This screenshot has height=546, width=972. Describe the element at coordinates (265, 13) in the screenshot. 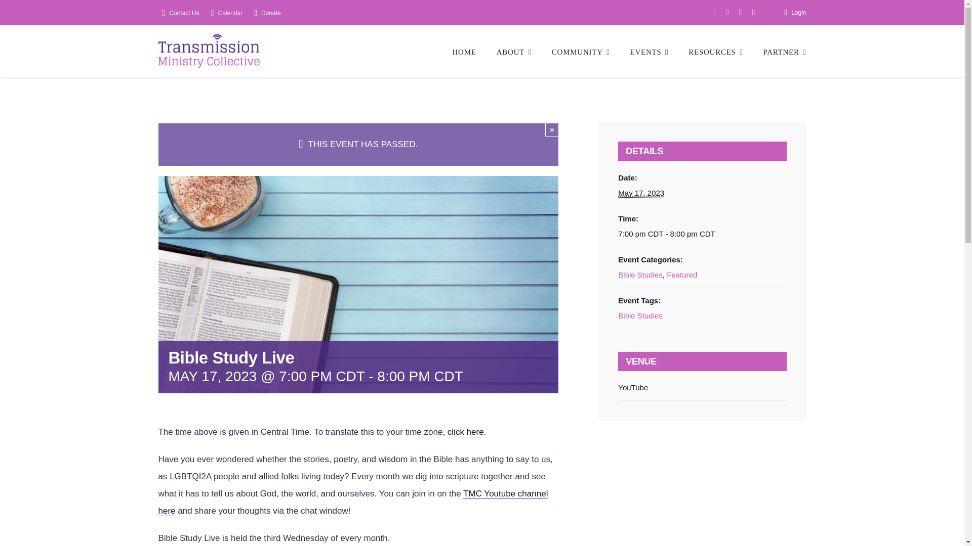

I see `Donate` at that location.